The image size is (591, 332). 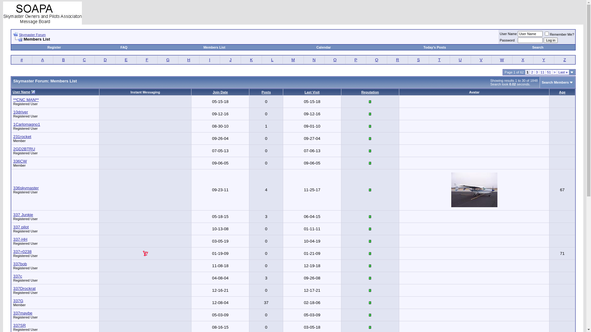 I want to click on 2, so click(x=532, y=72).